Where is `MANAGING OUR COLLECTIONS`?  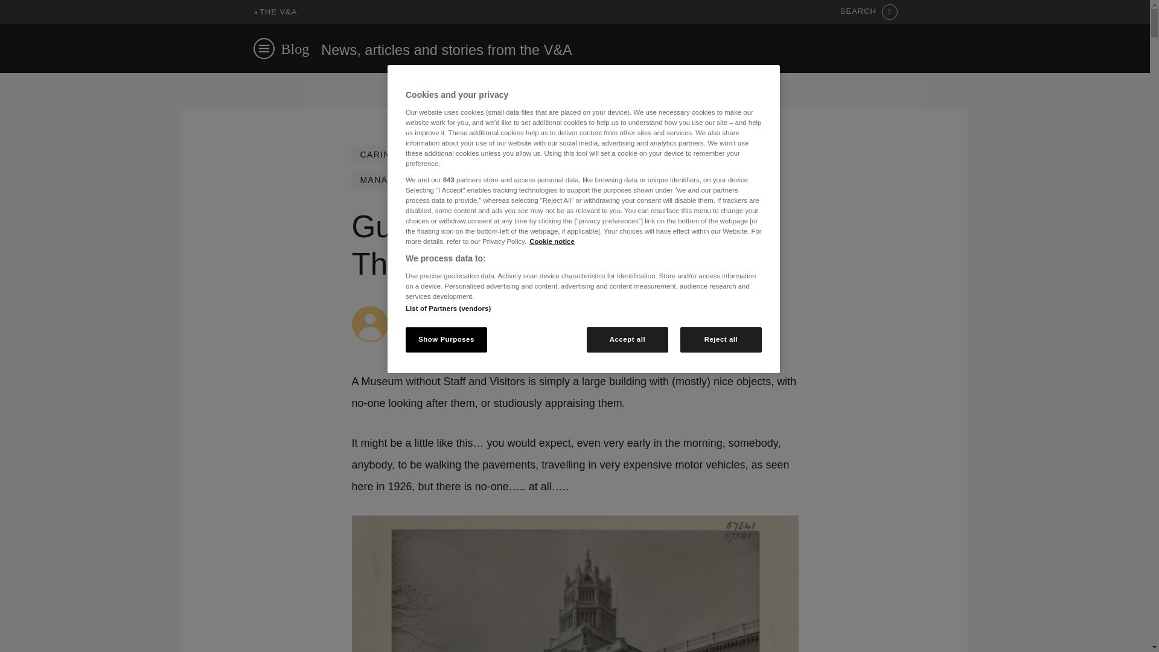
MANAGING OUR COLLECTIONS is located at coordinates (435, 180).